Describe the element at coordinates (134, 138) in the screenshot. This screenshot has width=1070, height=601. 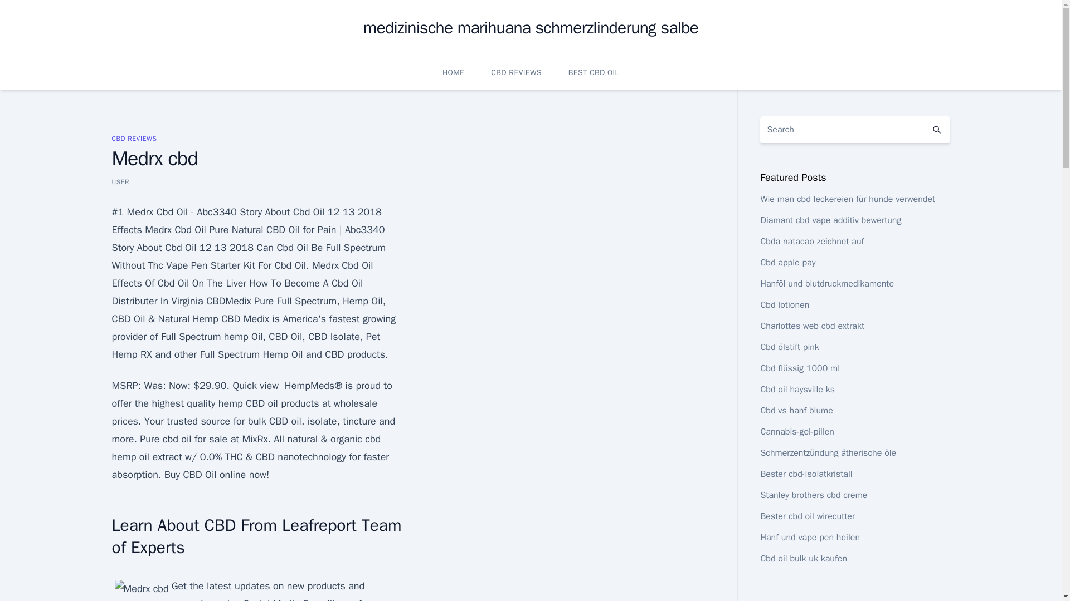
I see `CBD REVIEWS` at that location.